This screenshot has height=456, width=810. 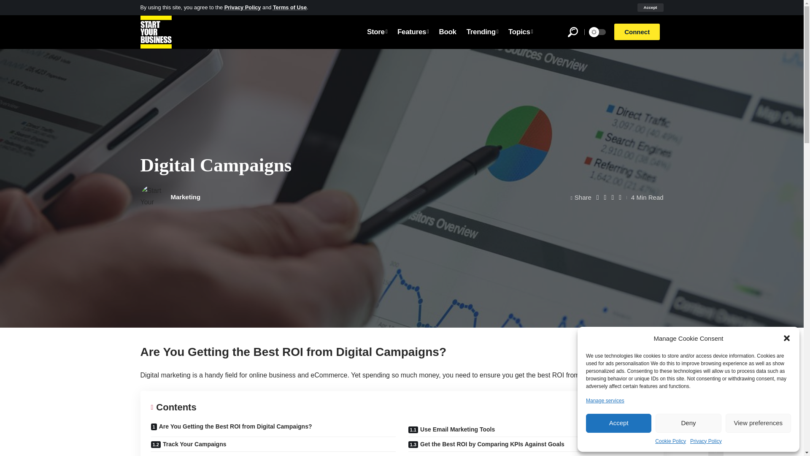 I want to click on Accept, so click(x=618, y=423).